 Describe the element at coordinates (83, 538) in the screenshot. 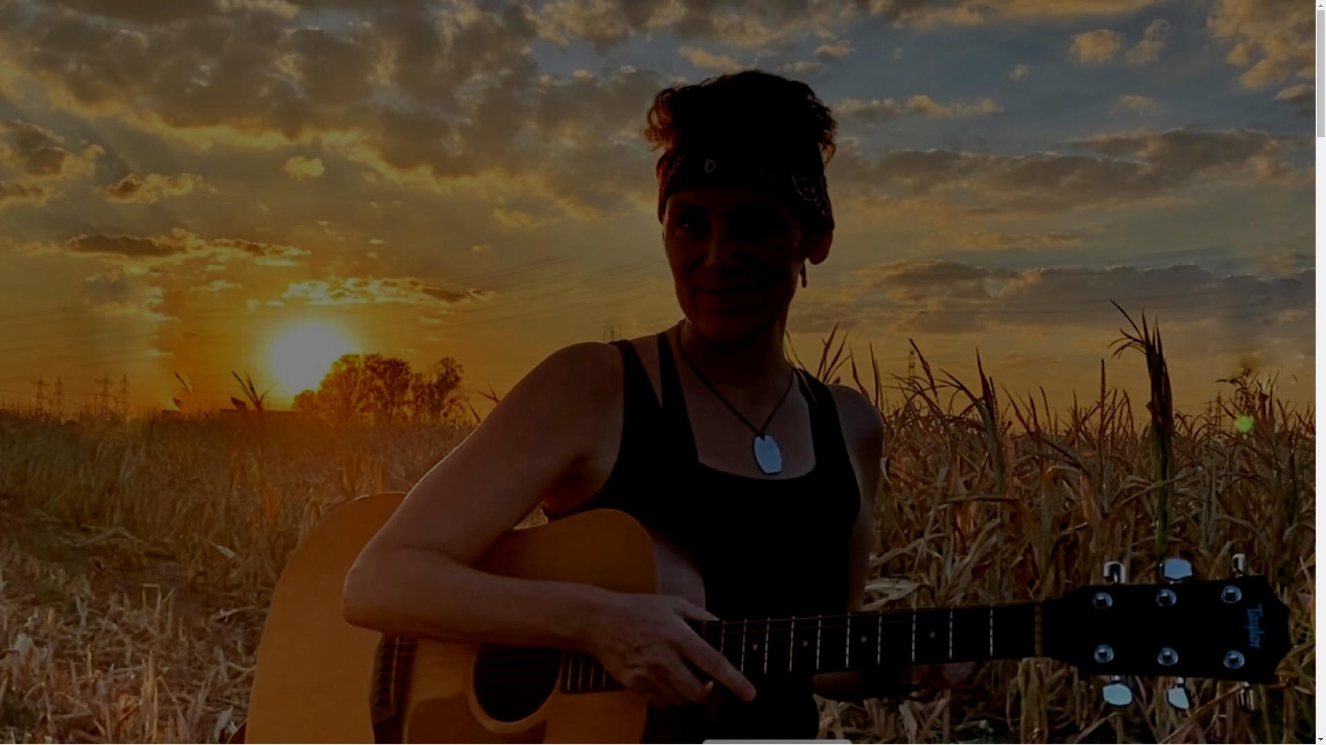

I see `Datenschutzbelehrung` at that location.